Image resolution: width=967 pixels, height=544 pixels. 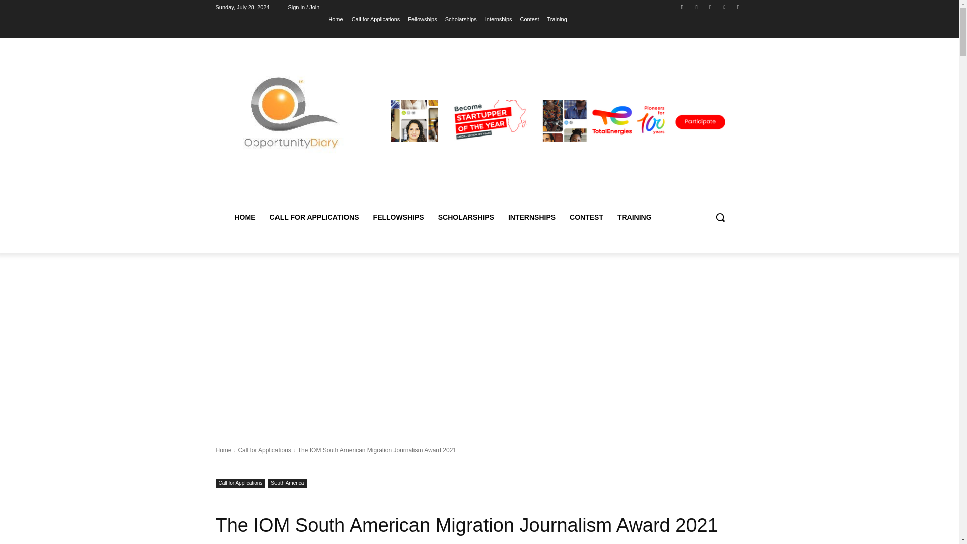 What do you see at coordinates (264, 450) in the screenshot?
I see `Call for Applications` at bounding box center [264, 450].